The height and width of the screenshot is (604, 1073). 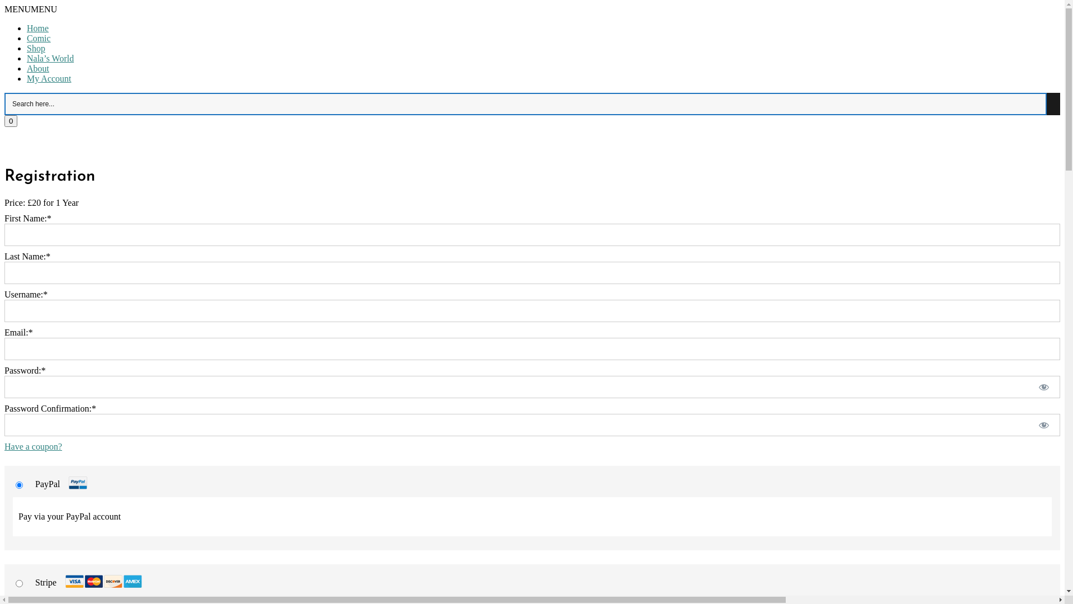 I want to click on My Account, so click(x=49, y=78).